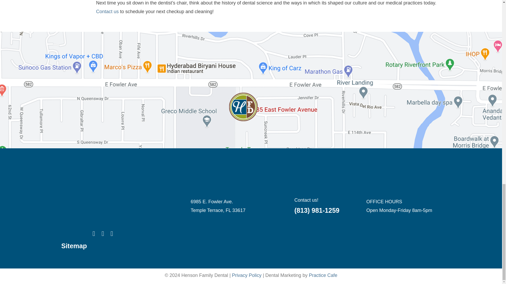 The image size is (506, 284). I want to click on Contact us, so click(107, 12).